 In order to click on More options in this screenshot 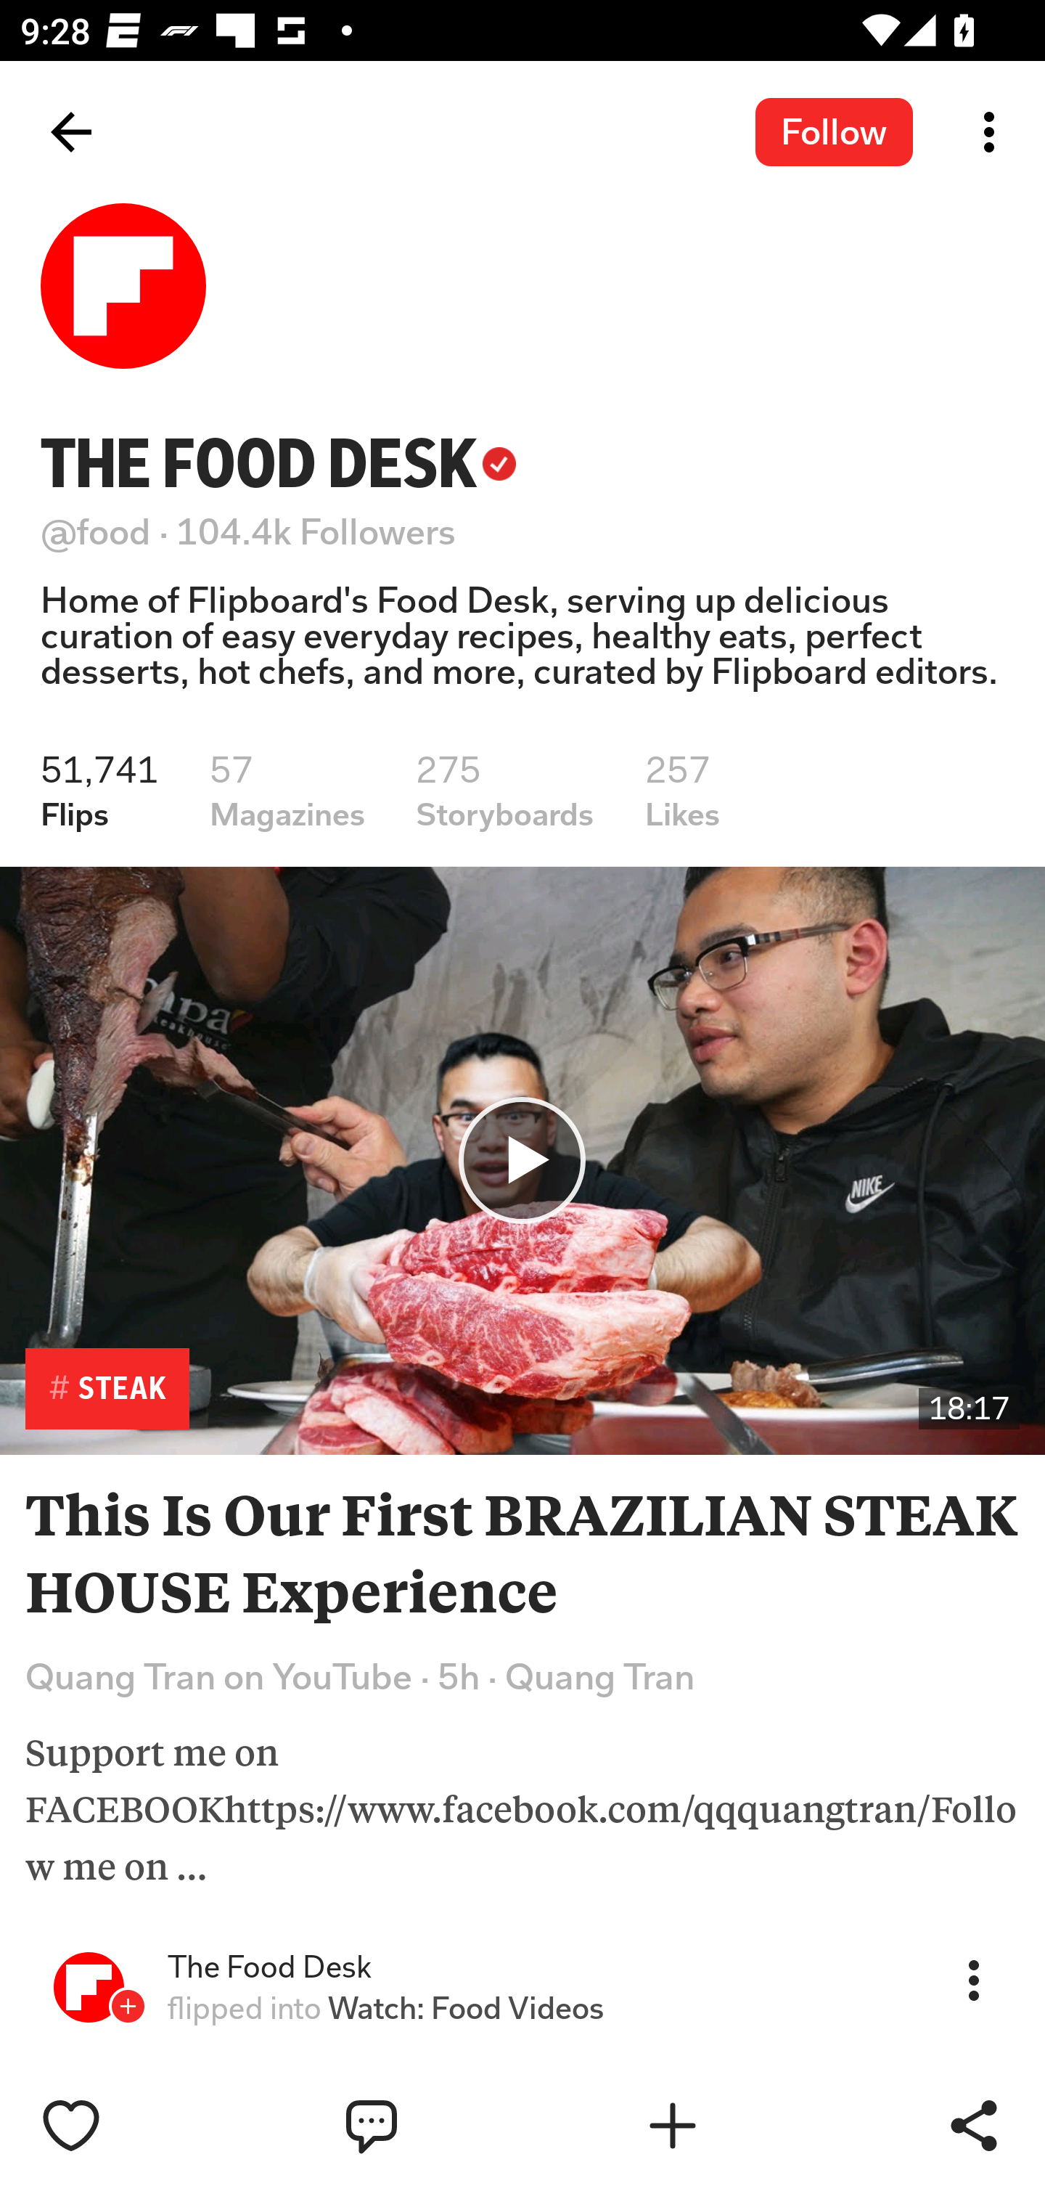, I will do `click(994, 132)`.